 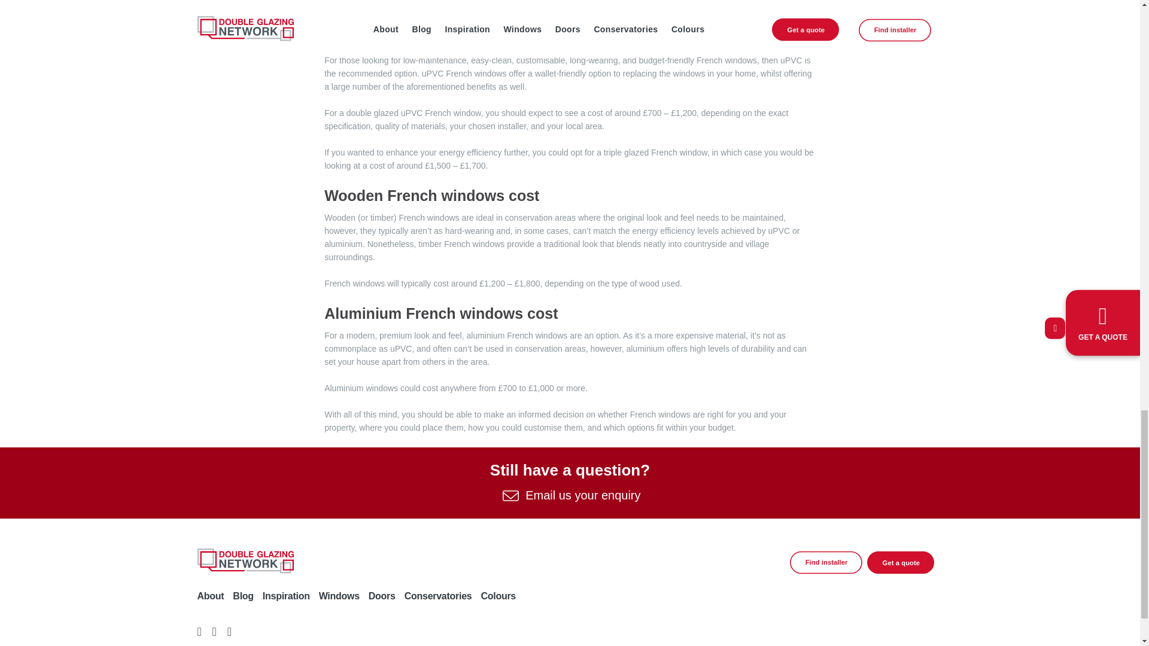 What do you see at coordinates (570, 495) in the screenshot?
I see `   Email us your enquiry` at bounding box center [570, 495].